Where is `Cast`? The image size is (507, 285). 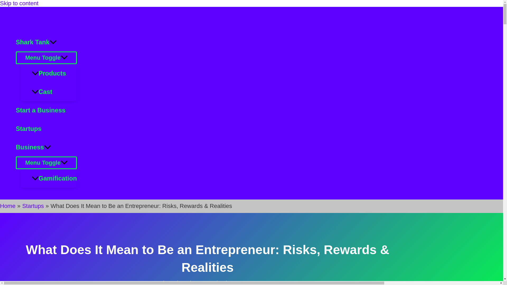
Cast is located at coordinates (54, 92).